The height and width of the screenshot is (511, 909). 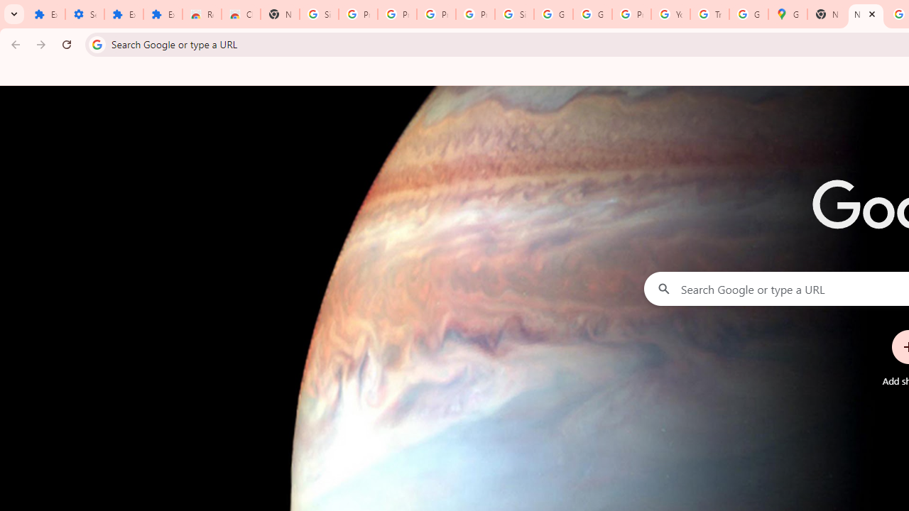 What do you see at coordinates (320, 14) in the screenshot?
I see `Sign in - Google Accounts` at bounding box center [320, 14].